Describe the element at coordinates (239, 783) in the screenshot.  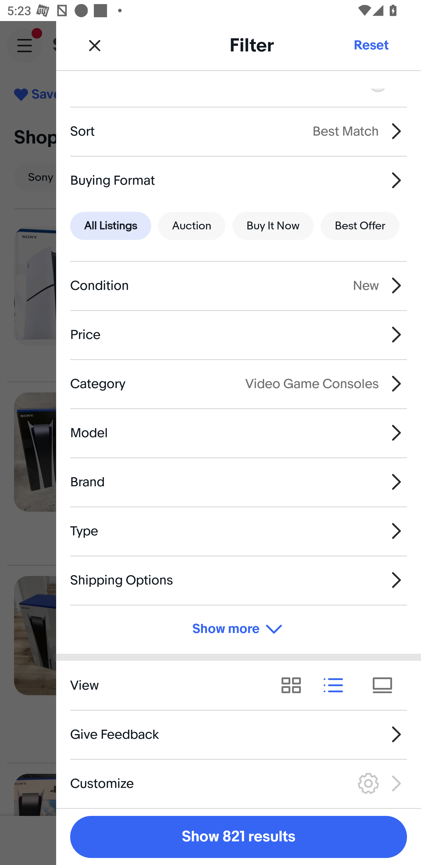
I see `Customize` at that location.